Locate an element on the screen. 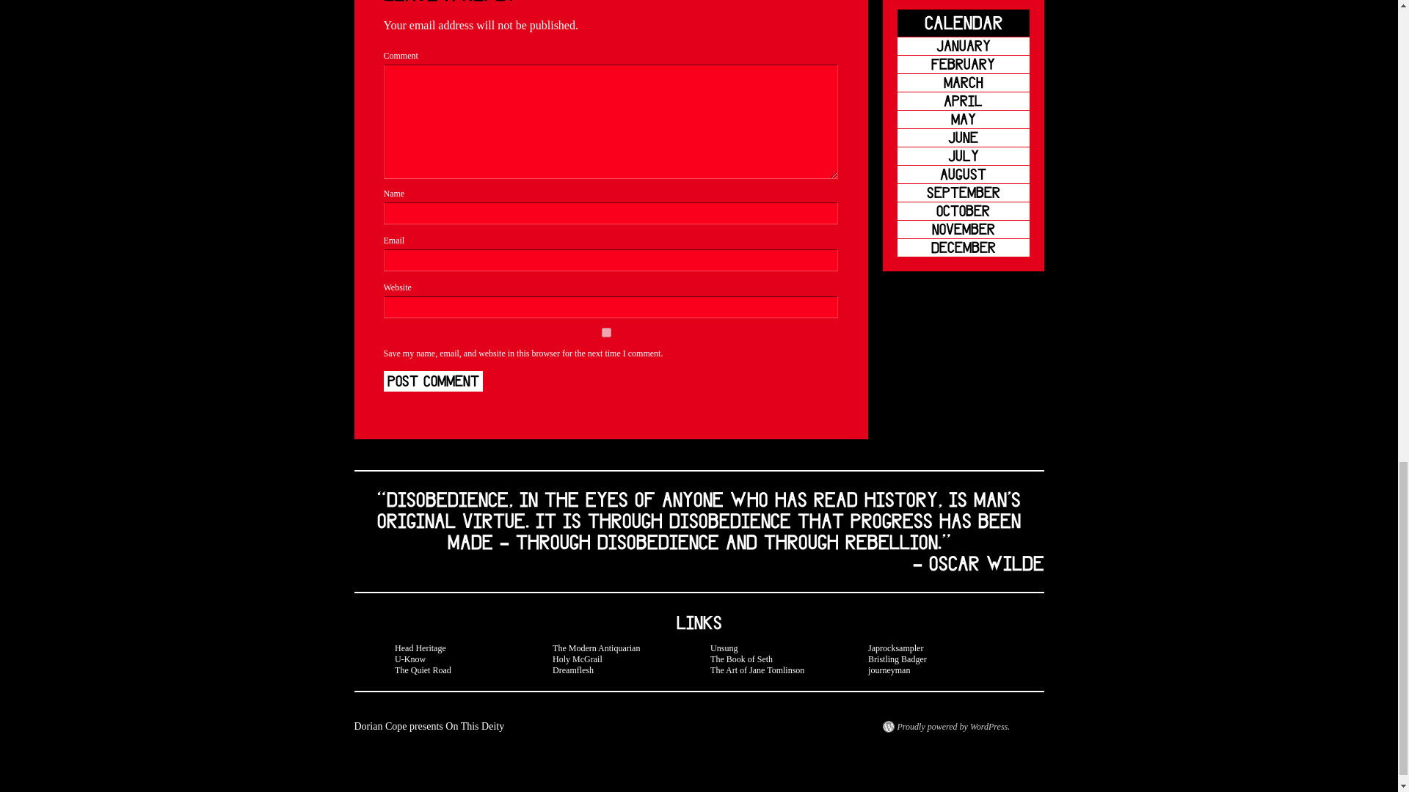 This screenshot has width=1409, height=792. February is located at coordinates (962, 65).